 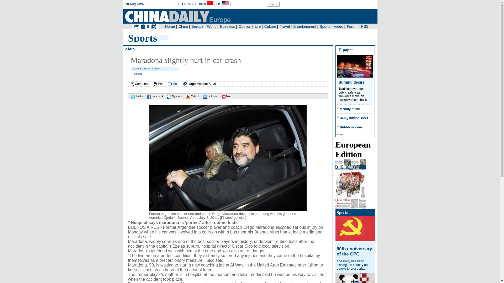 I want to click on 90th anniversary of the CPC, so click(x=354, y=251).